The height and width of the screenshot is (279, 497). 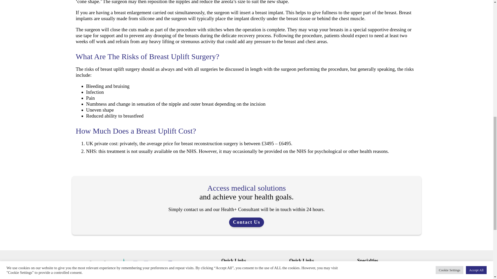 I want to click on FAQ's, so click(x=294, y=269).